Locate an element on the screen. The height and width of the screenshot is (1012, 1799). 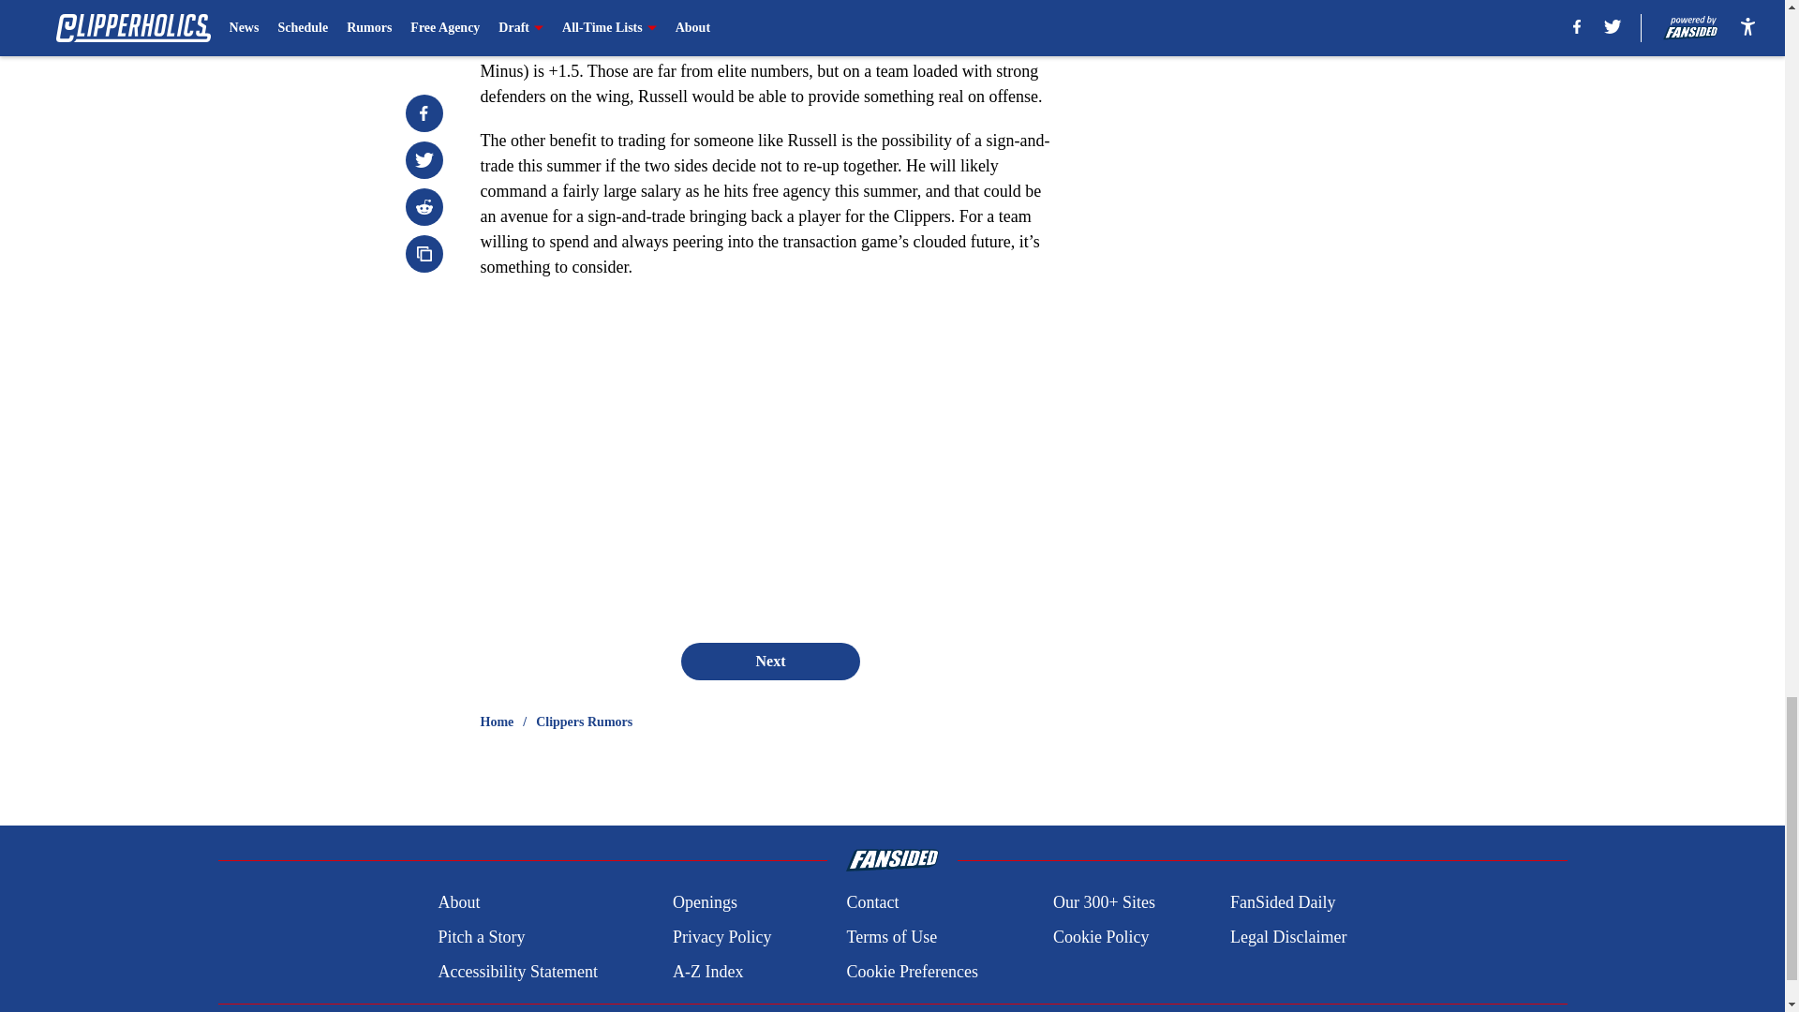
Next is located at coordinates (769, 661).